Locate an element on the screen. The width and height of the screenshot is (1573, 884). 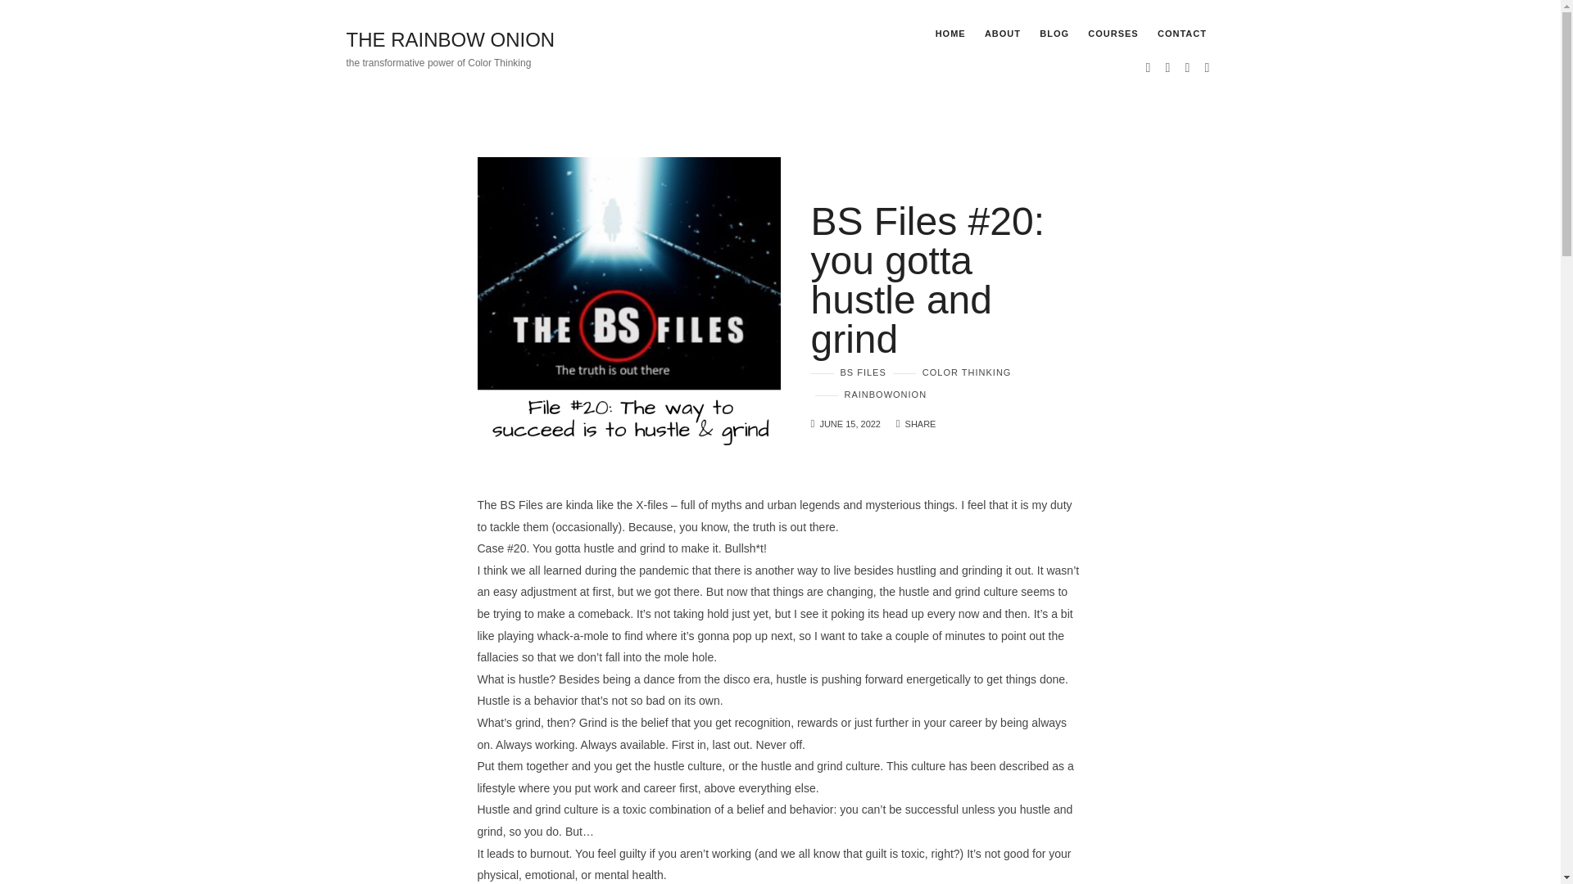
JUNE 15, 2022 is located at coordinates (850, 423).